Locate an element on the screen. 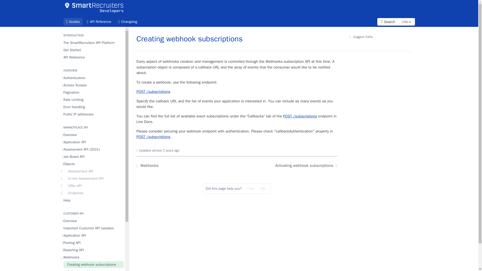  Application API is located at coordinates (92, 107).